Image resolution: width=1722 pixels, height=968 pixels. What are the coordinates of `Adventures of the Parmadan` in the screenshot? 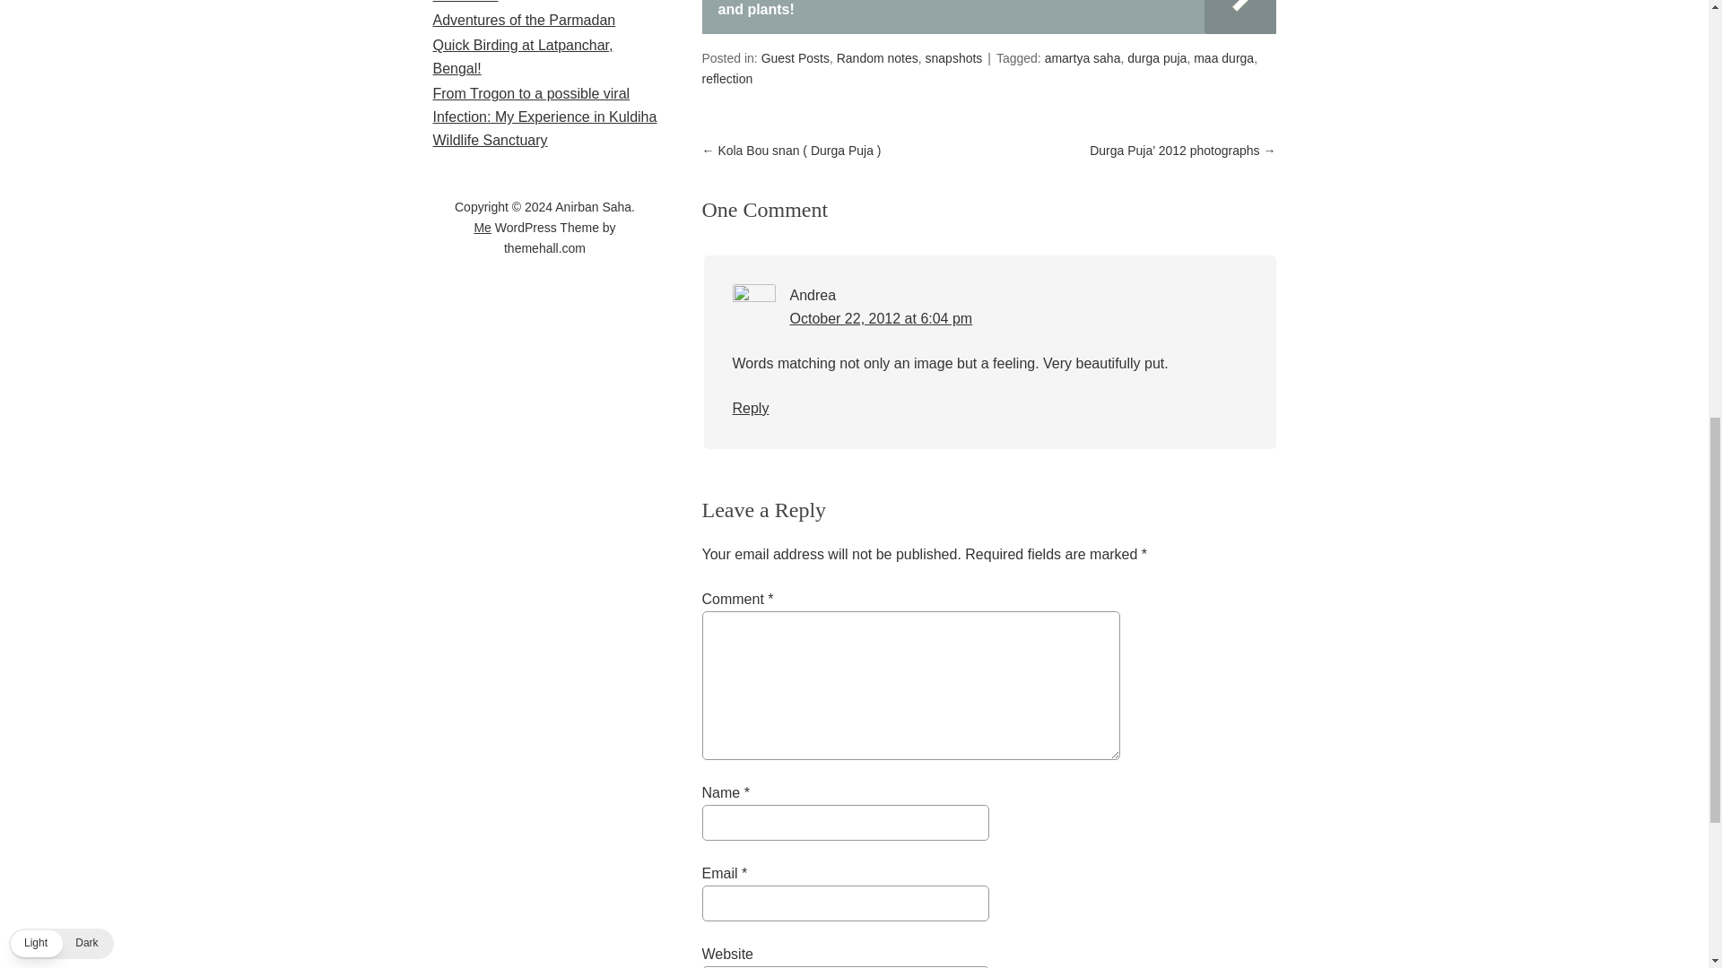 It's located at (523, 20).